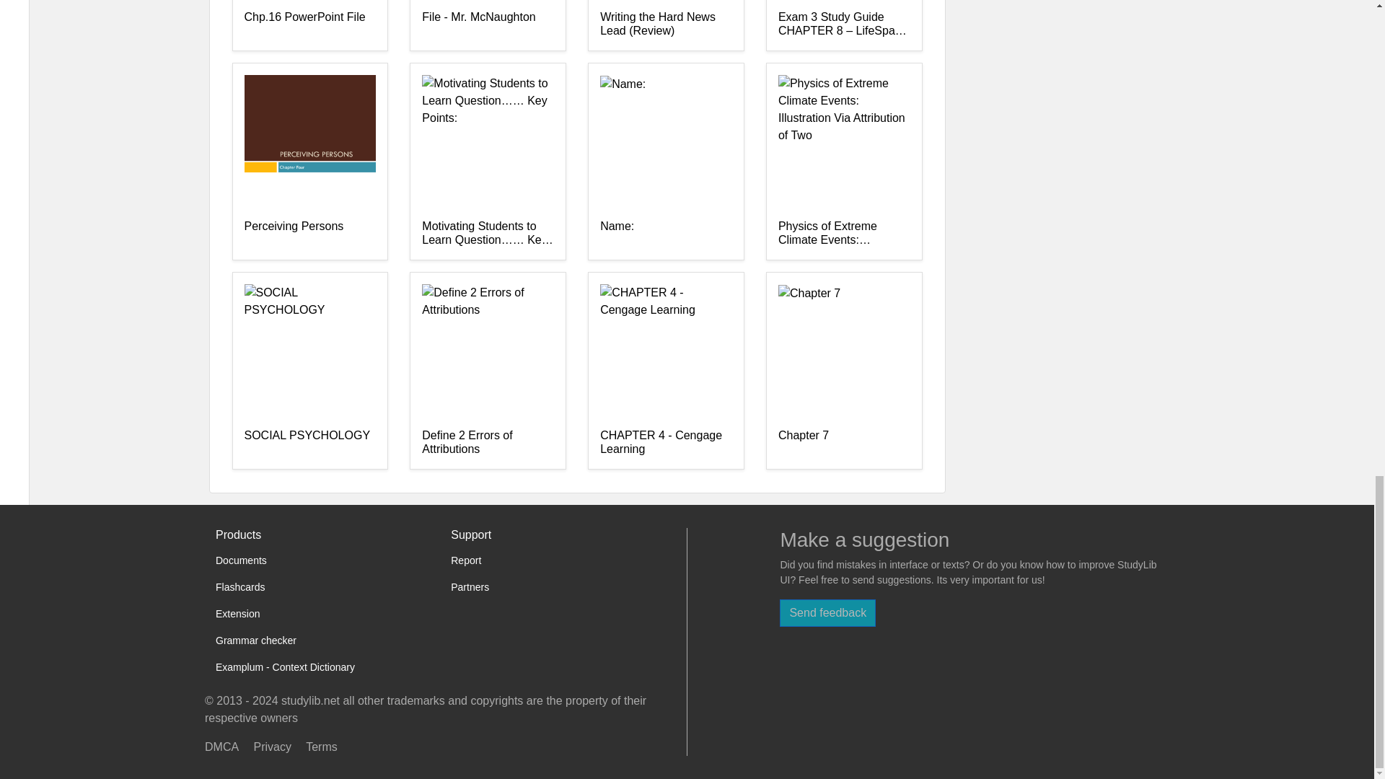 The height and width of the screenshot is (779, 1385). Describe the element at coordinates (309, 25) in the screenshot. I see `Chp.16 PowerPoint File` at that location.